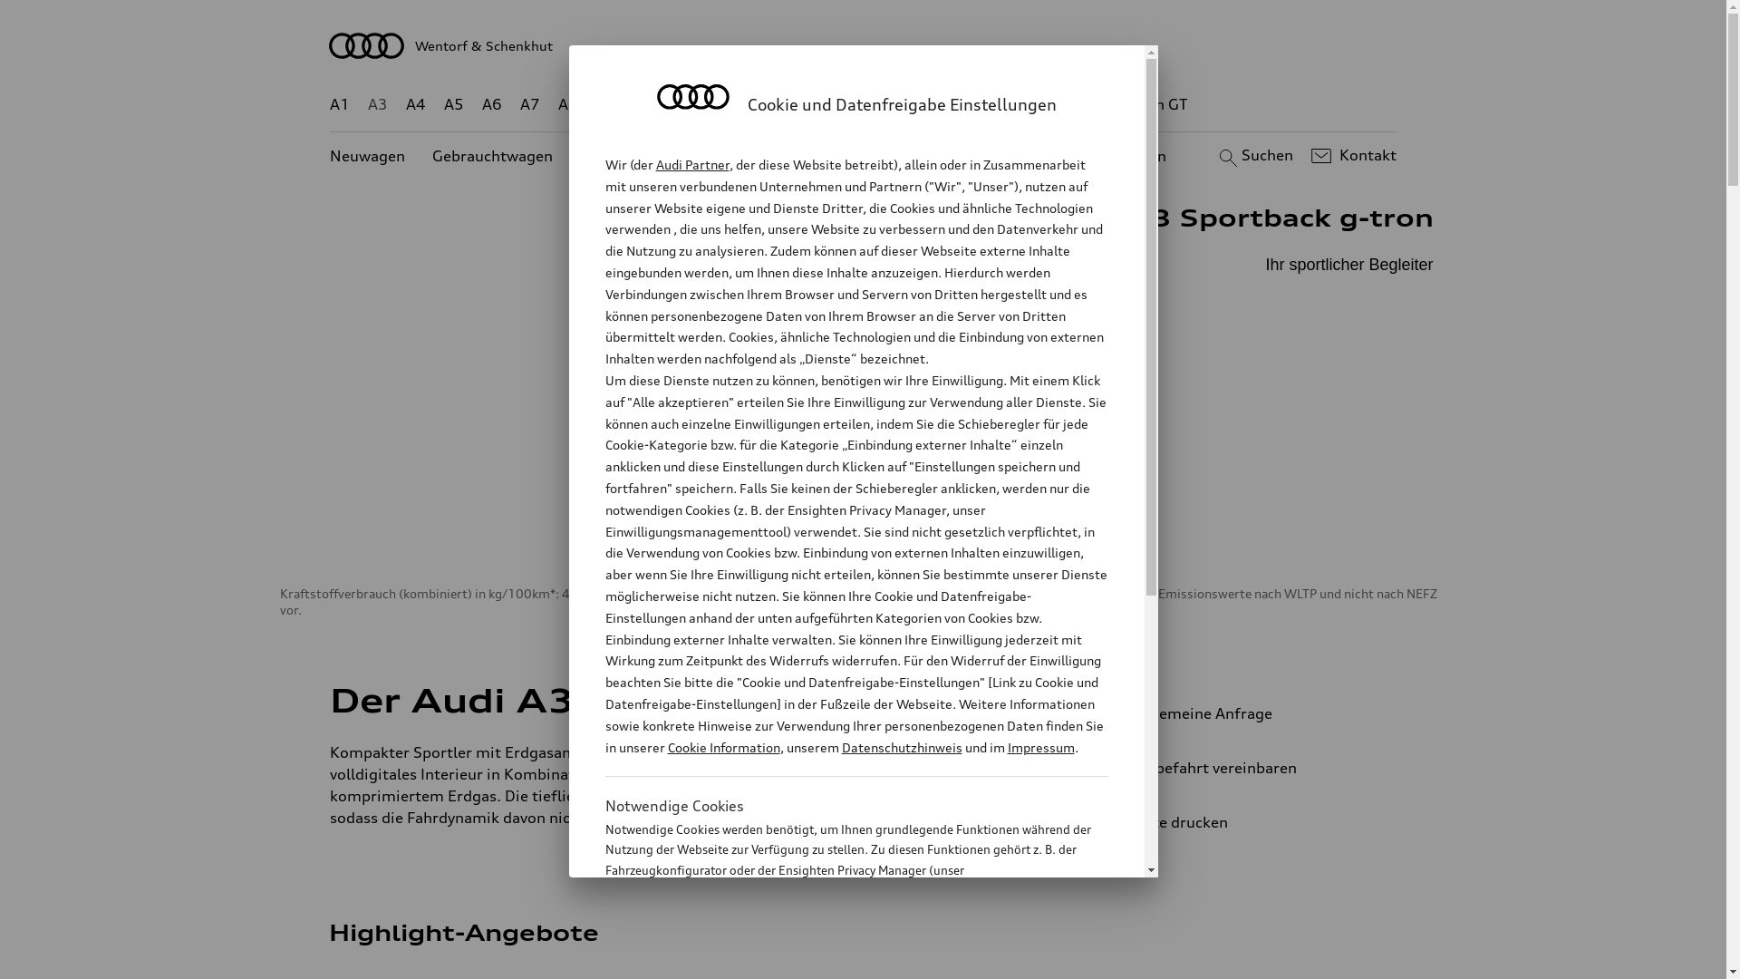  I want to click on Neuwagen, so click(368, 156).